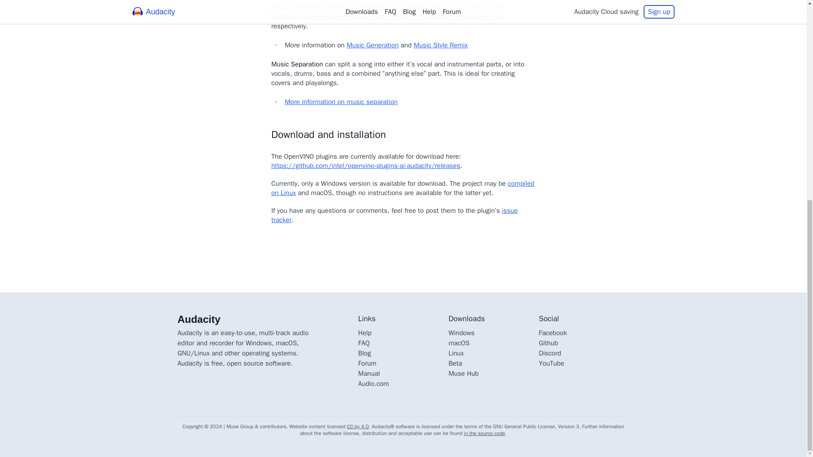  What do you see at coordinates (552, 333) in the screenshot?
I see `Facebook` at bounding box center [552, 333].